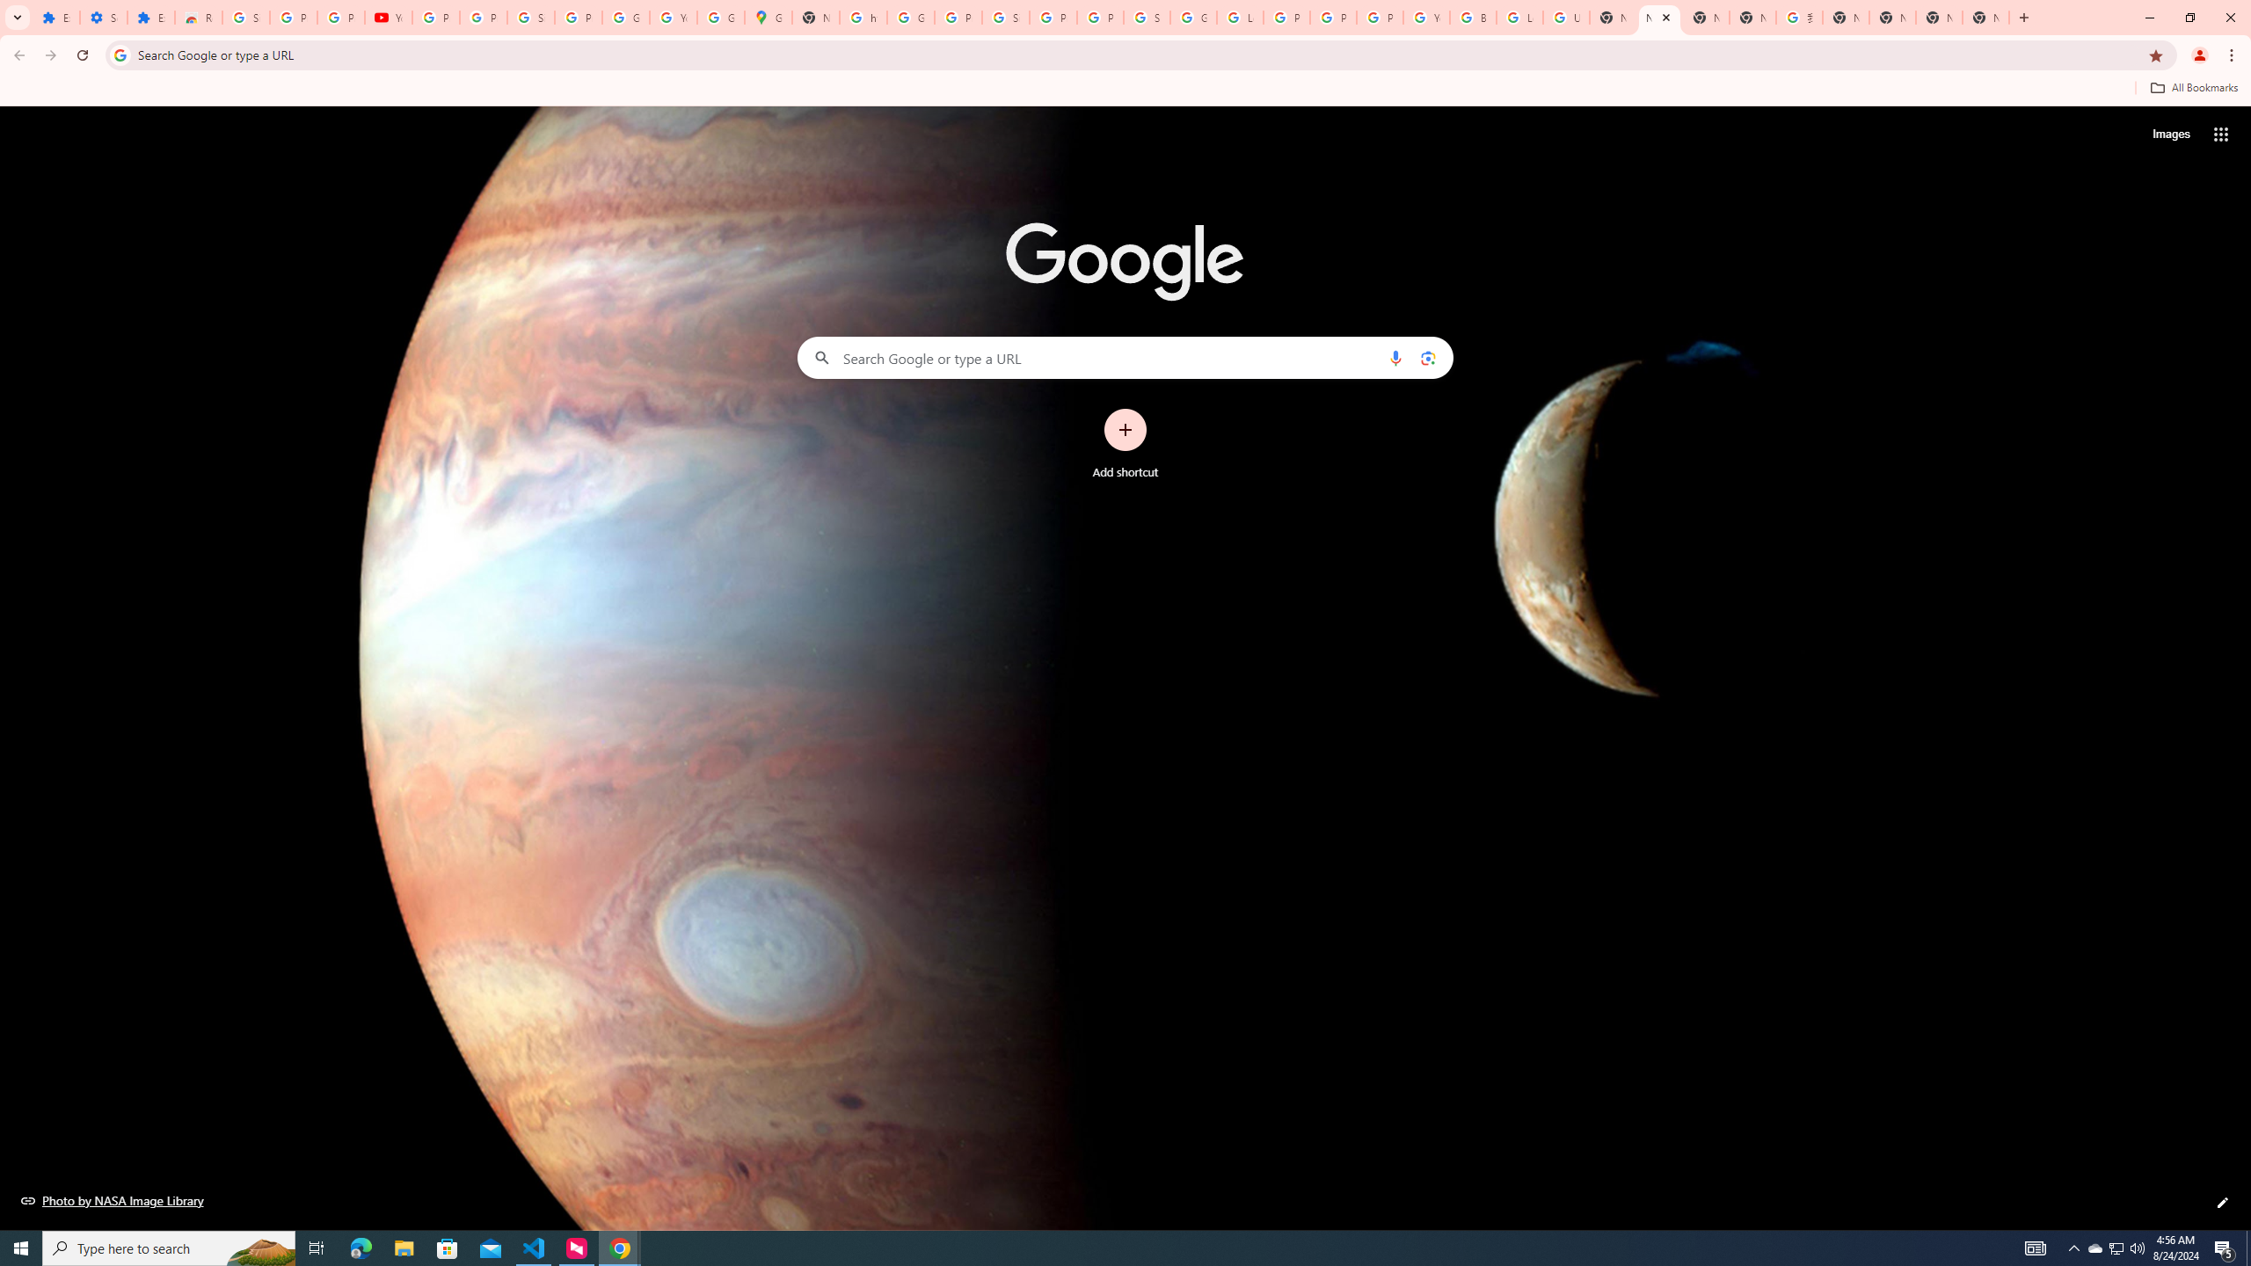  I want to click on Reload, so click(82, 55).